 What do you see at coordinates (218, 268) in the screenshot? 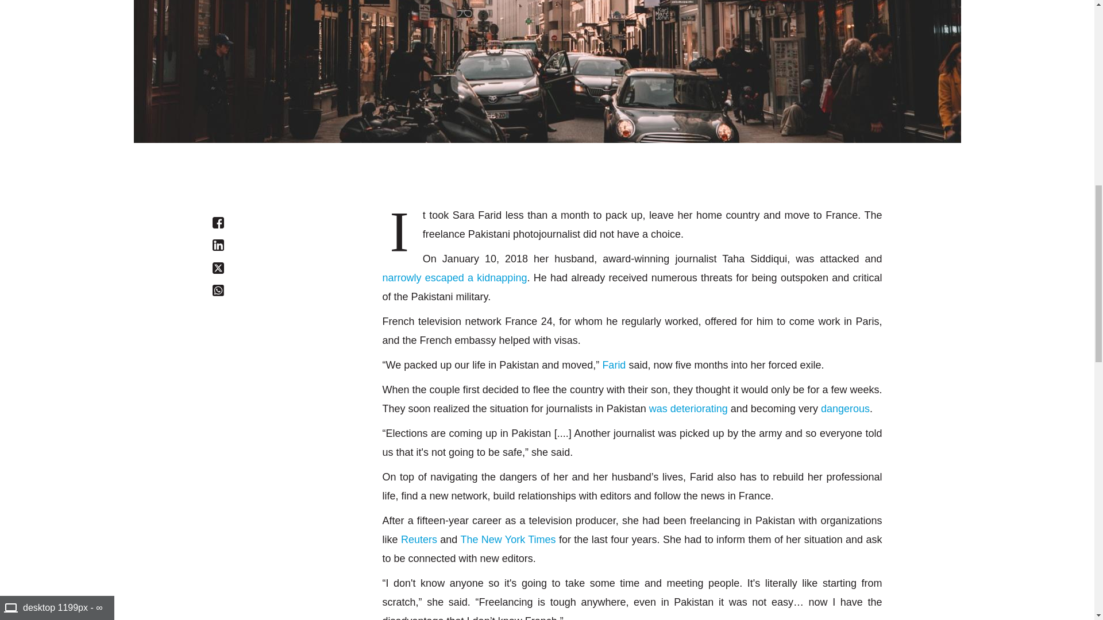
I see `Twitter` at bounding box center [218, 268].